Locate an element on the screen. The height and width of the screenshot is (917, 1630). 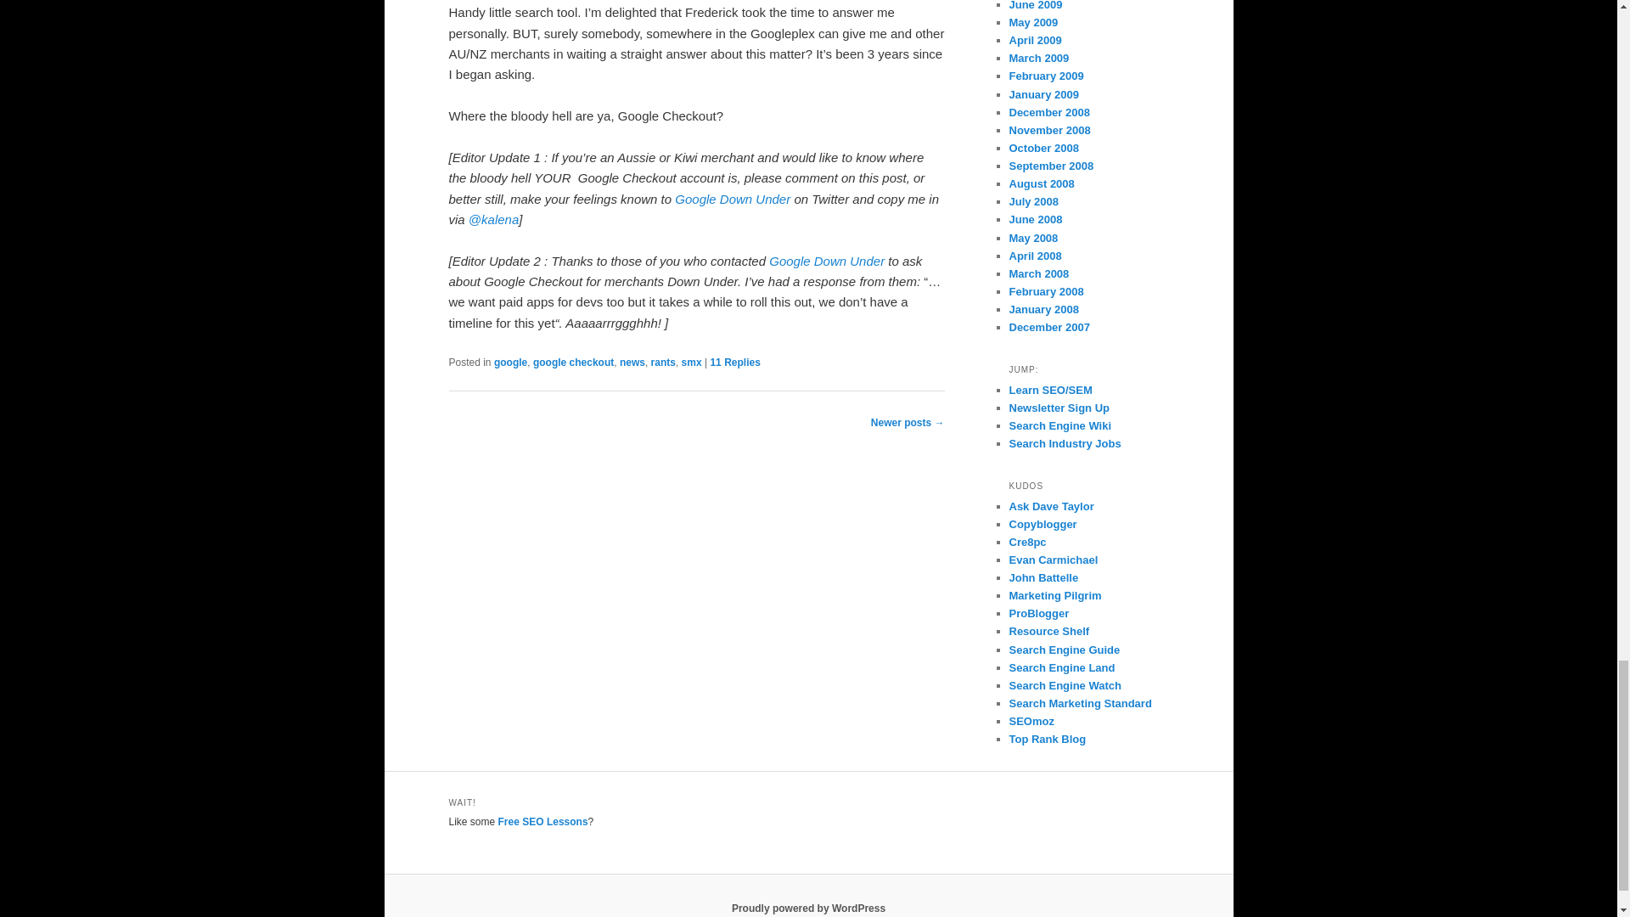
google checkout is located at coordinates (573, 363).